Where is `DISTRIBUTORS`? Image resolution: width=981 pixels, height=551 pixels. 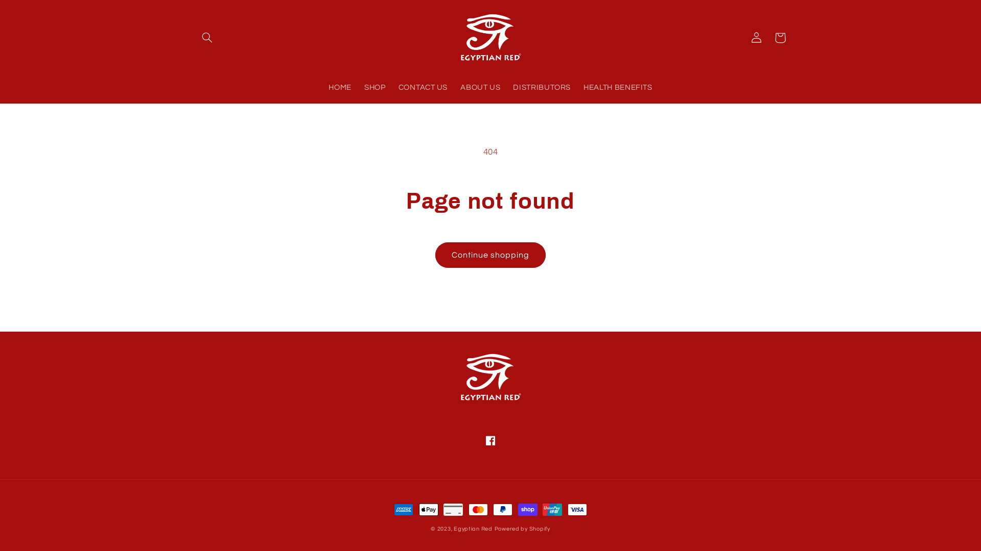
DISTRIBUTORS is located at coordinates (542, 88).